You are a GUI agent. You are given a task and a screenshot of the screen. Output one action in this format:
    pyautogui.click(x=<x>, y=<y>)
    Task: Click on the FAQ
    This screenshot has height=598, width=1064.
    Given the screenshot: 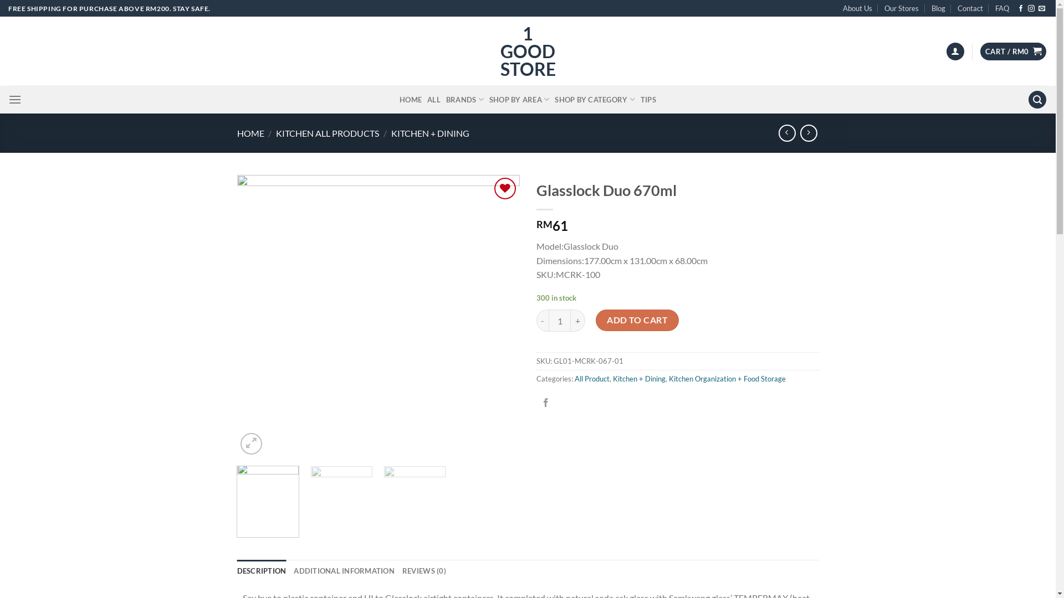 What is the action you would take?
    pyautogui.click(x=1002, y=8)
    